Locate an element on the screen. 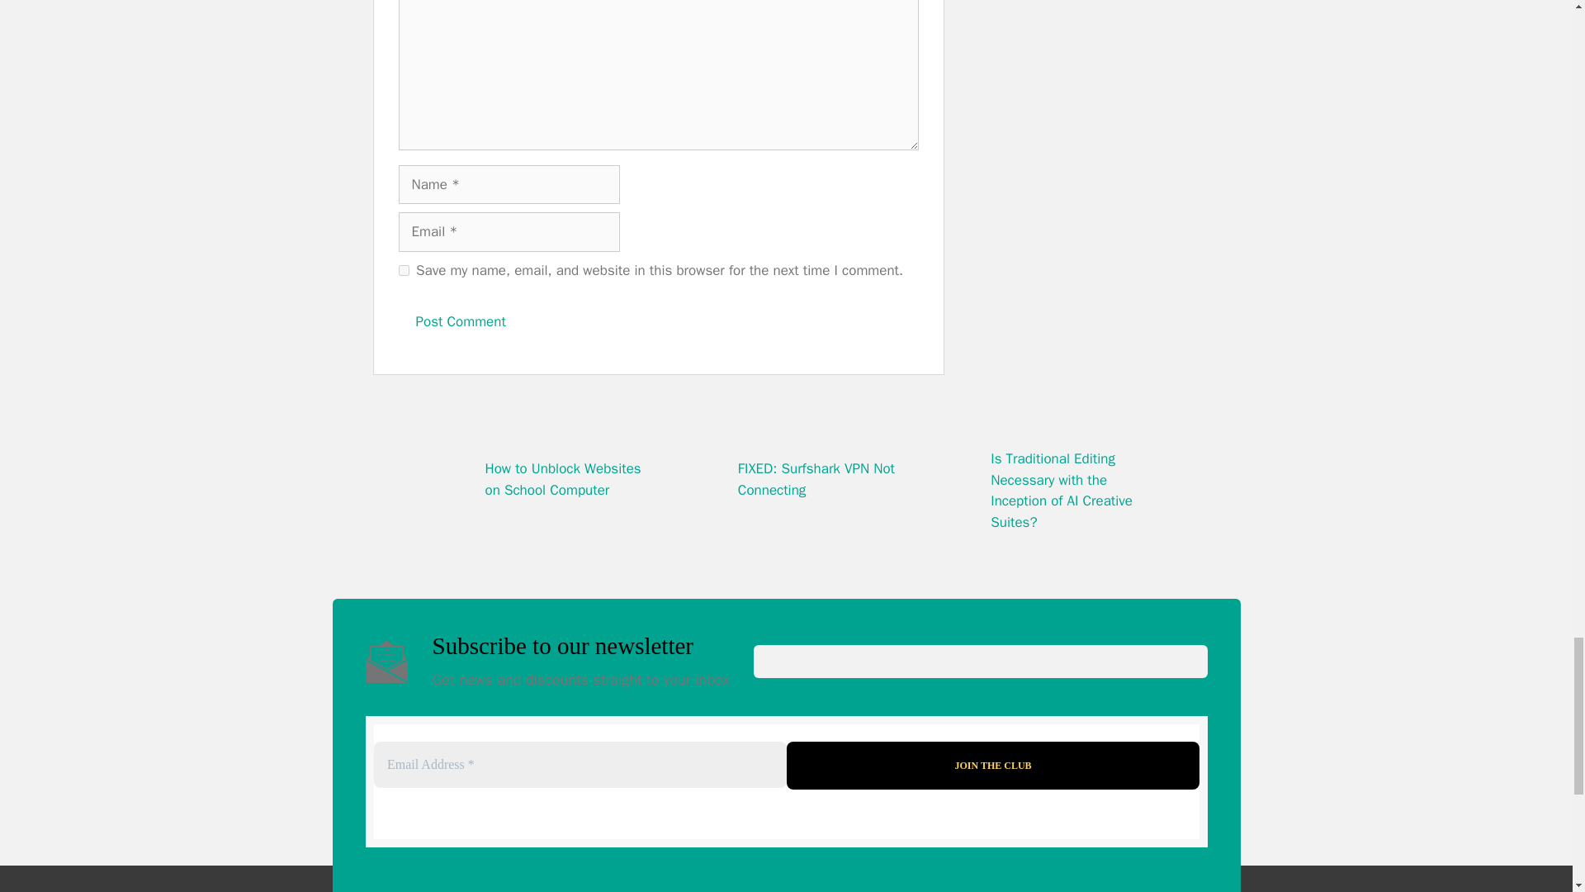  JOIN THE CLUB is located at coordinates (992, 765).